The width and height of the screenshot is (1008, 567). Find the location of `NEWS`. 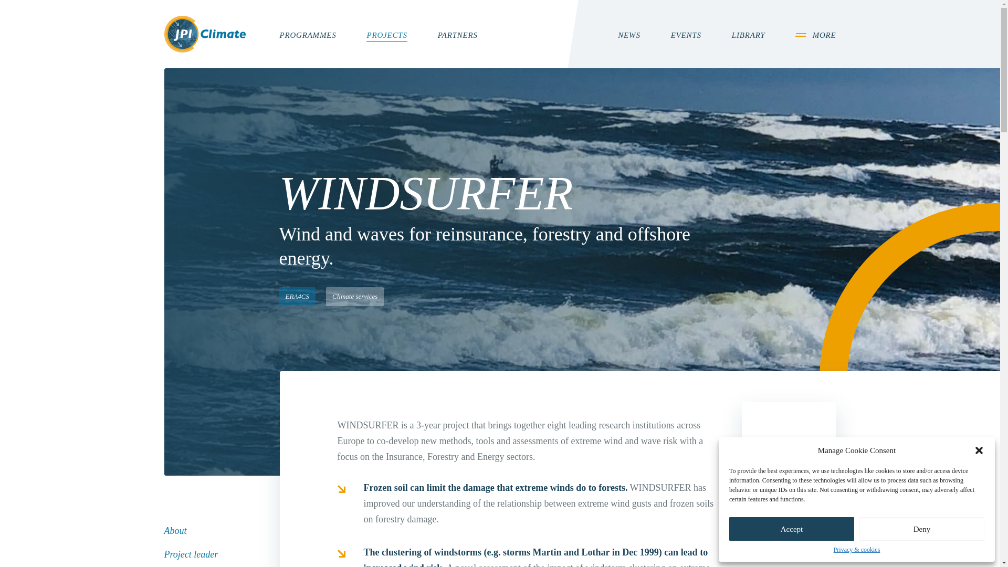

NEWS is located at coordinates (629, 36).